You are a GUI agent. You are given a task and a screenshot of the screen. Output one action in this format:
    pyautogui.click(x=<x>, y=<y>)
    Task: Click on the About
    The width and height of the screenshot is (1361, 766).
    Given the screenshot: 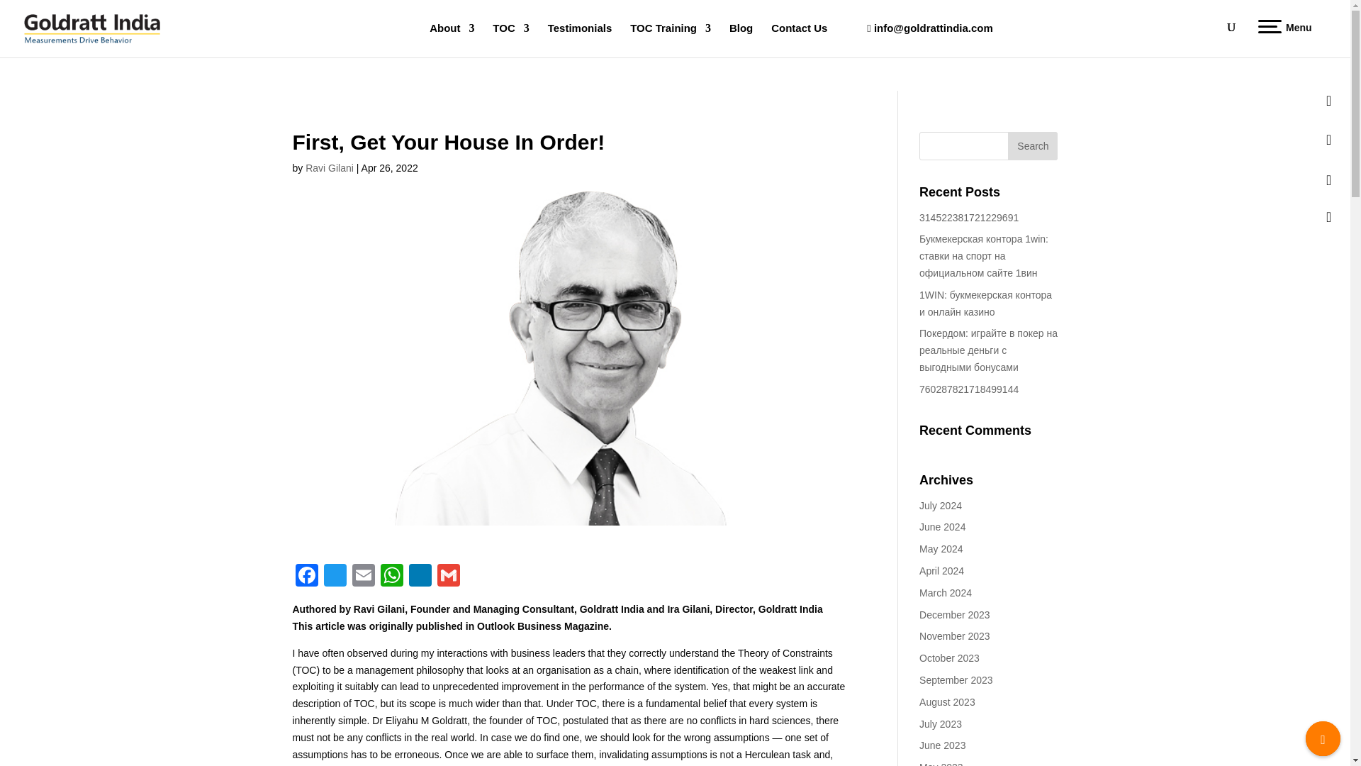 What is the action you would take?
    pyautogui.click(x=452, y=40)
    